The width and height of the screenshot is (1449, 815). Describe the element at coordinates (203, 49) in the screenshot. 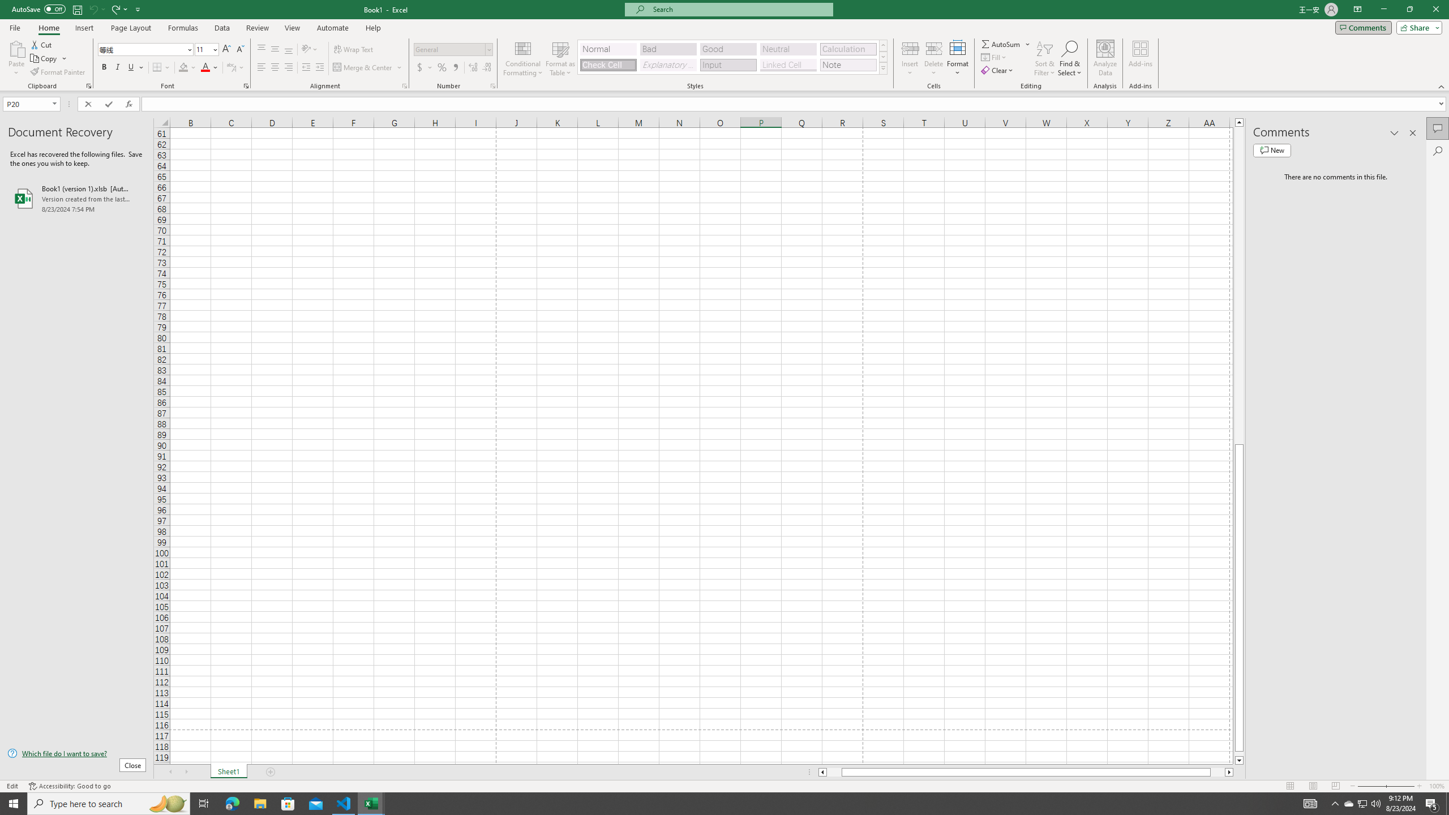

I see `Font Size` at that location.